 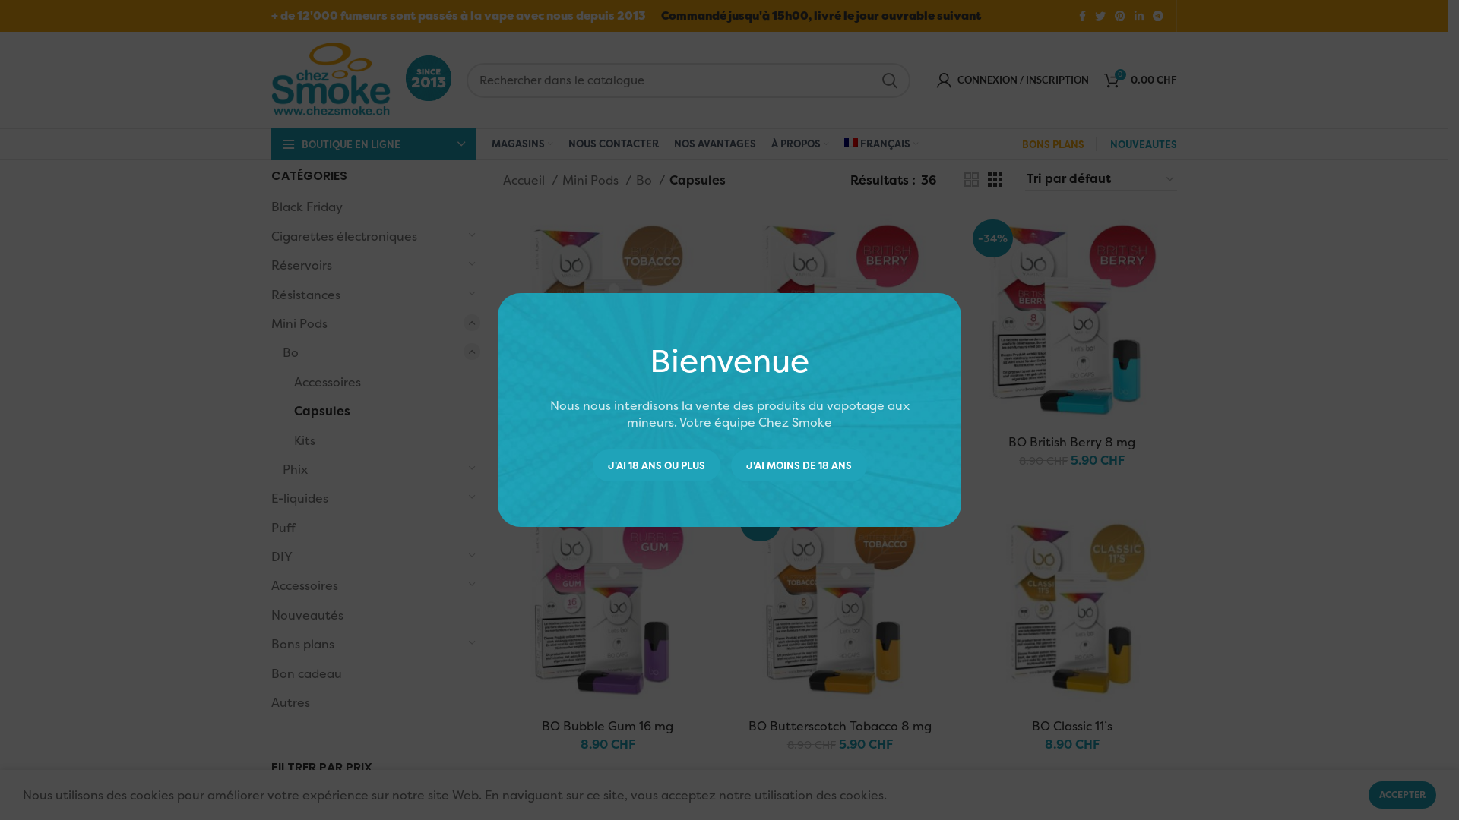 I want to click on NOUVEAUTES, so click(x=1143, y=144).